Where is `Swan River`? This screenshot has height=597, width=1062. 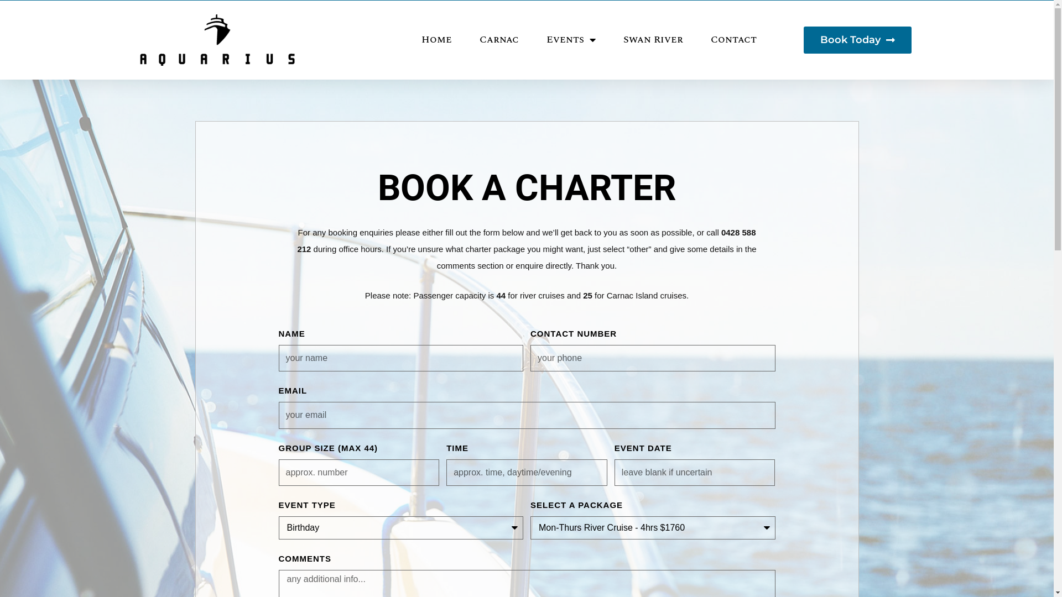
Swan River is located at coordinates (653, 40).